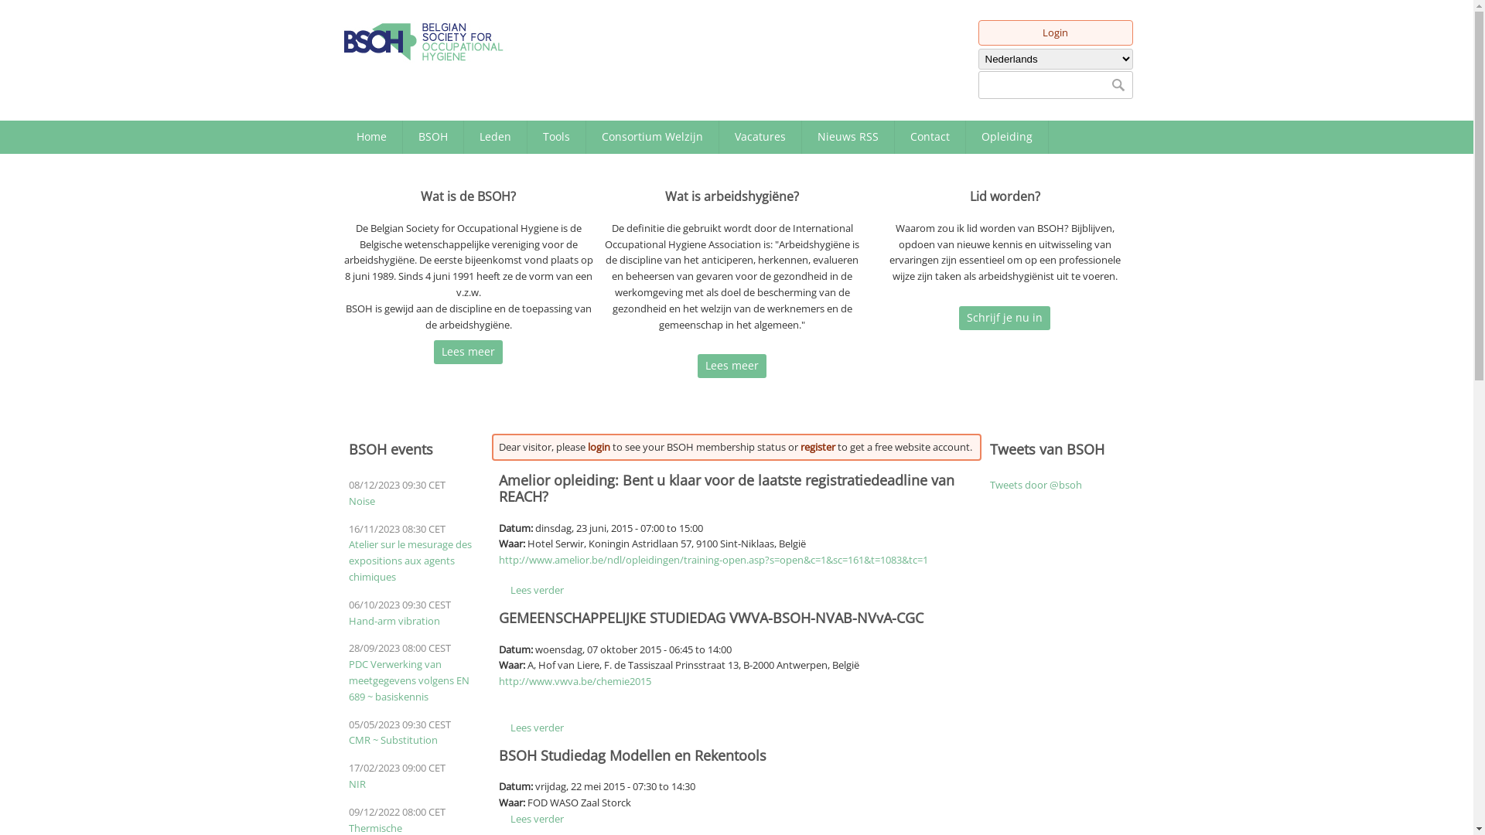 Image resolution: width=1485 pixels, height=835 pixels. I want to click on Nieuws RSS, so click(848, 137).